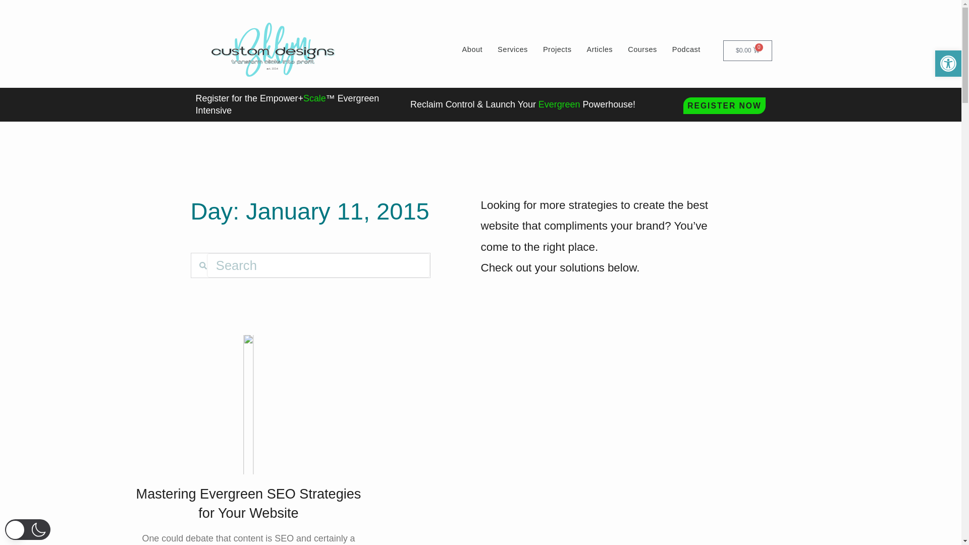 The width and height of the screenshot is (969, 545). What do you see at coordinates (537, 49) in the screenshot?
I see `Courses` at bounding box center [537, 49].